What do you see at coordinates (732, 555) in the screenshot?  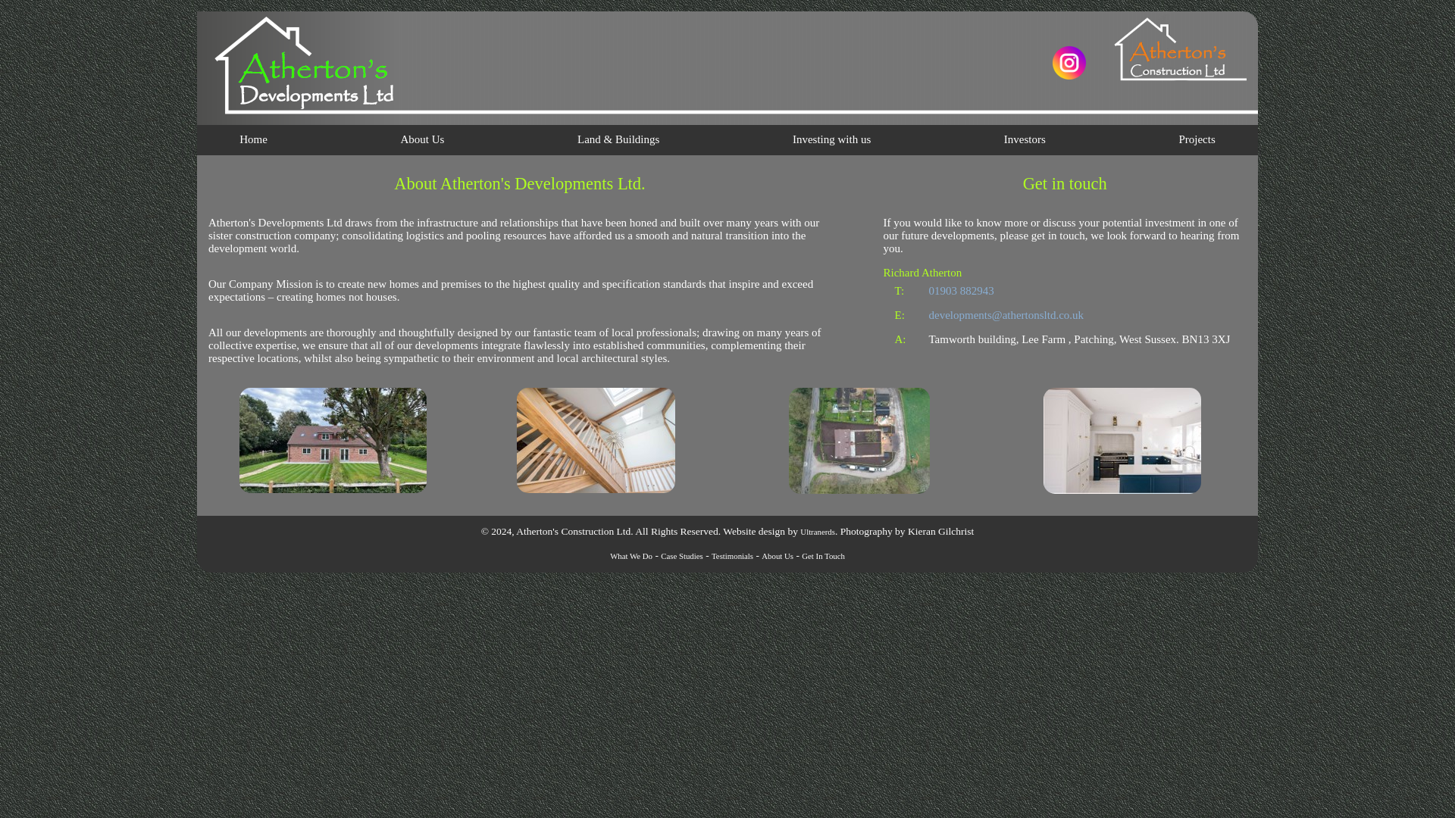 I see `Testimonials` at bounding box center [732, 555].